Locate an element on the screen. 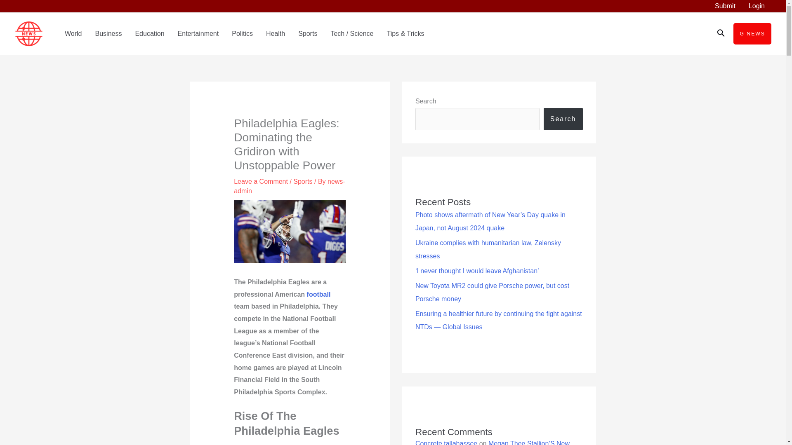 The height and width of the screenshot is (445, 792). Submit is located at coordinates (725, 6).